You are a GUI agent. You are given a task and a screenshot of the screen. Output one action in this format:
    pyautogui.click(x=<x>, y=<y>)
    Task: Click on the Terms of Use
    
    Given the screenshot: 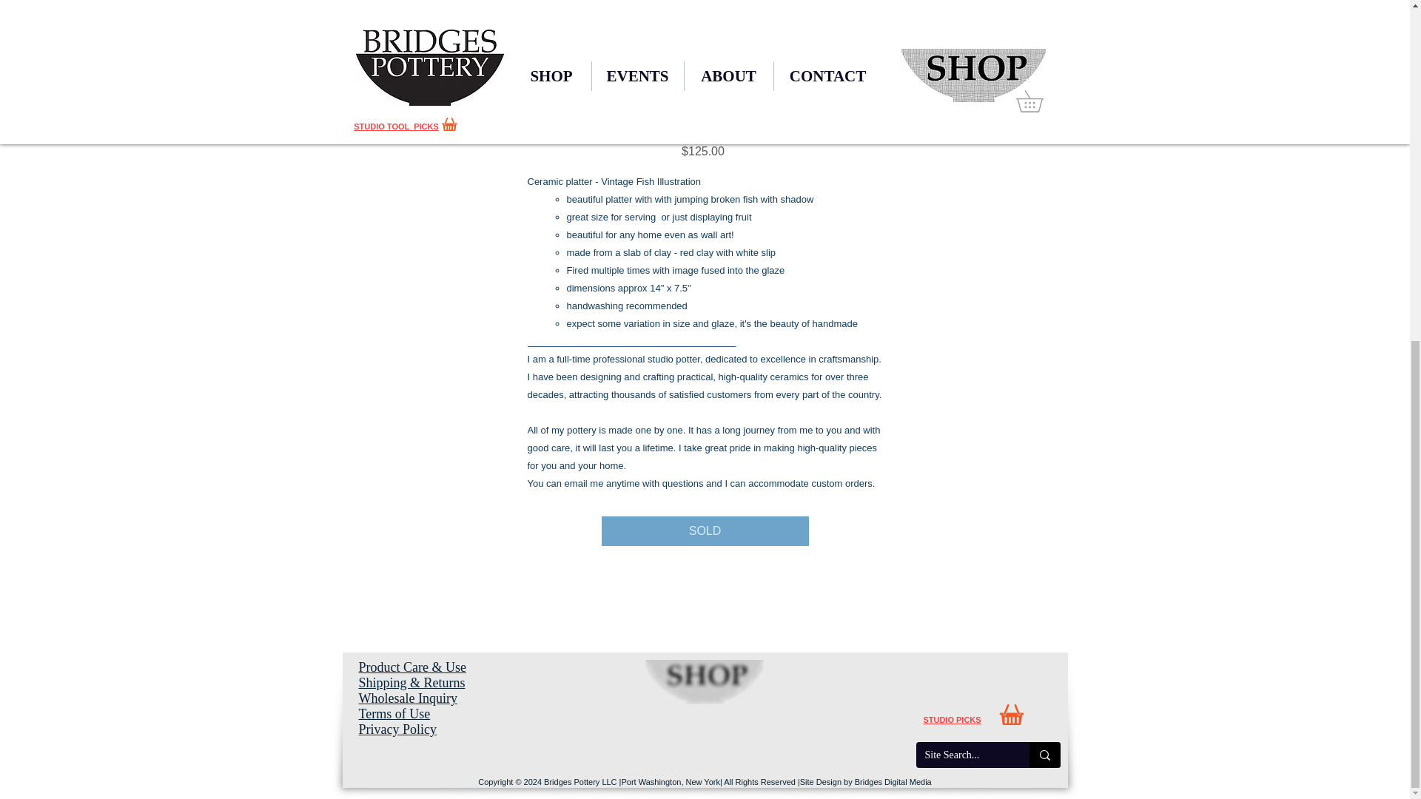 What is the action you would take?
    pyautogui.click(x=394, y=713)
    